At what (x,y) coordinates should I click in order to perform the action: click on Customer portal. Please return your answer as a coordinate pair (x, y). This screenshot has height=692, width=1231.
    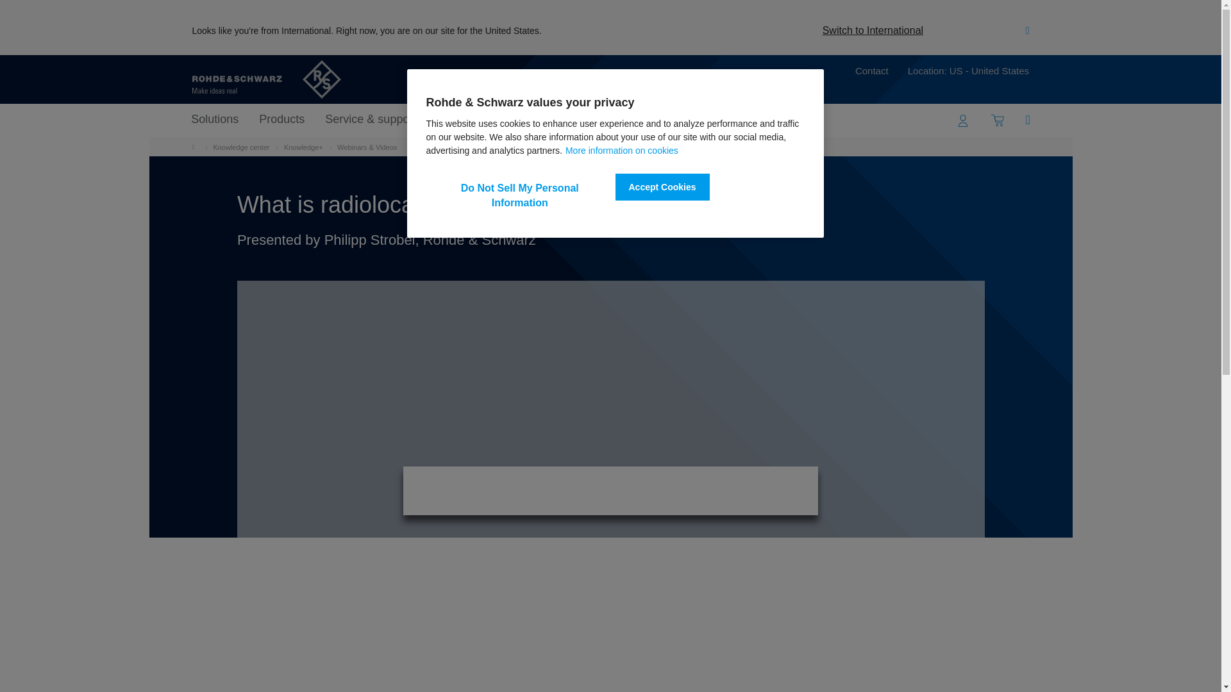
    Looking at the image, I should click on (963, 120).